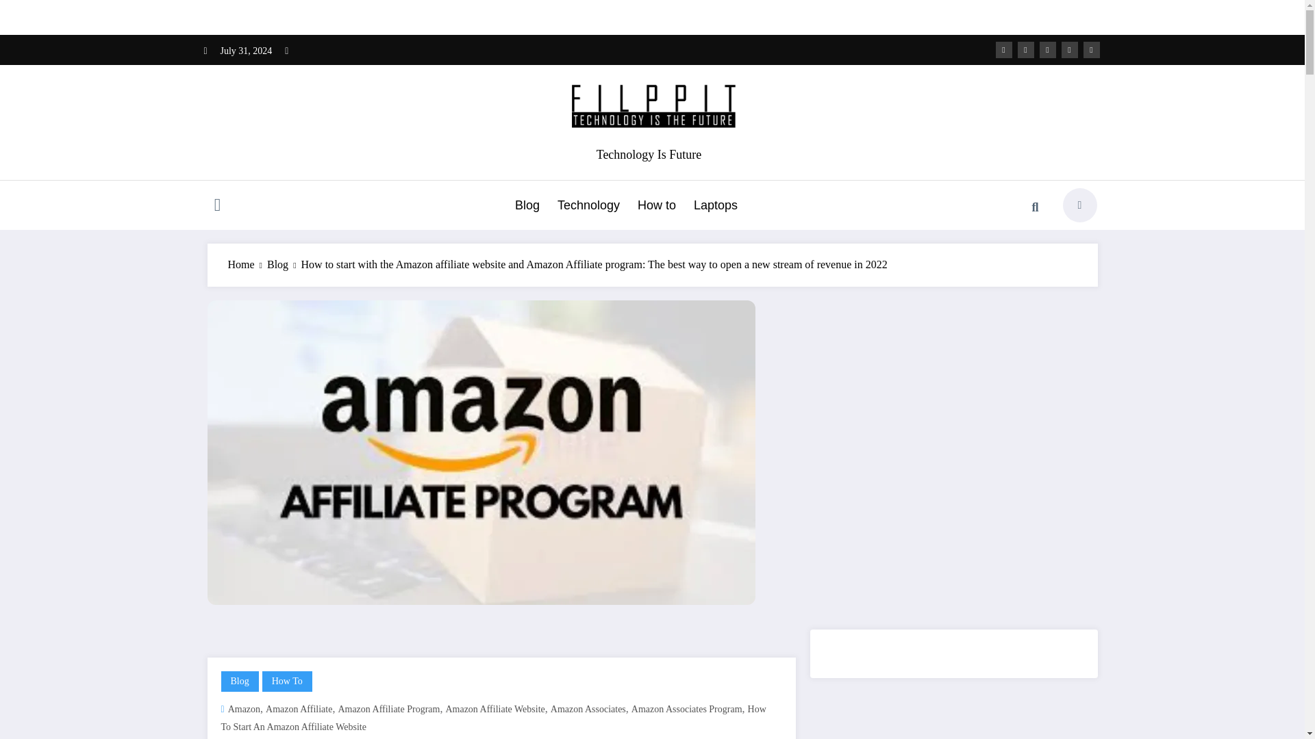  Describe the element at coordinates (1048, 49) in the screenshot. I see `dribbble` at that location.